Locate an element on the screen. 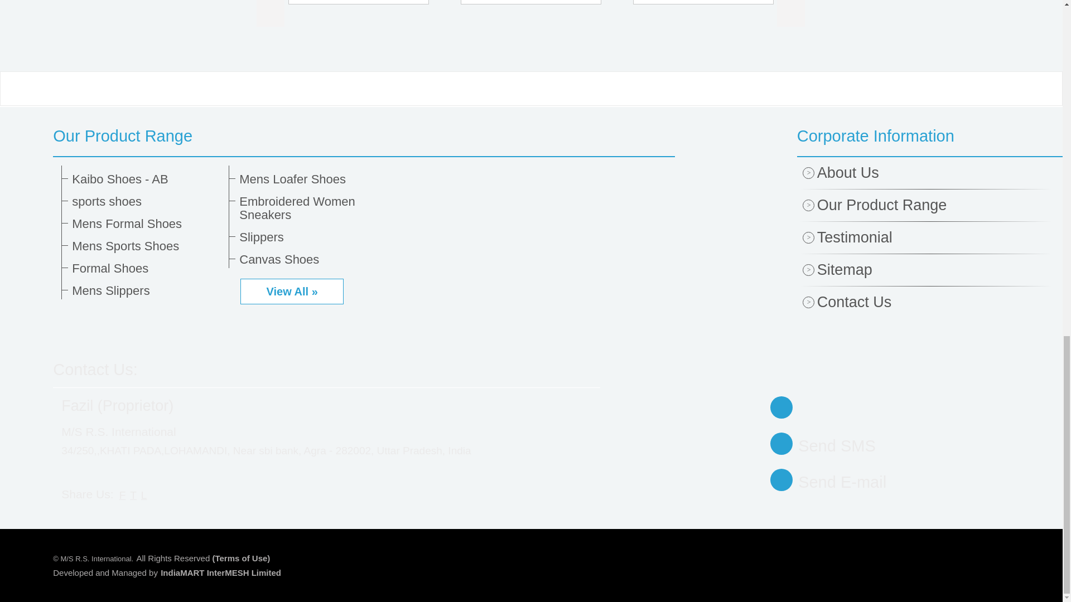 This screenshot has width=1071, height=602. Mens Formal Shoes is located at coordinates (146, 224).